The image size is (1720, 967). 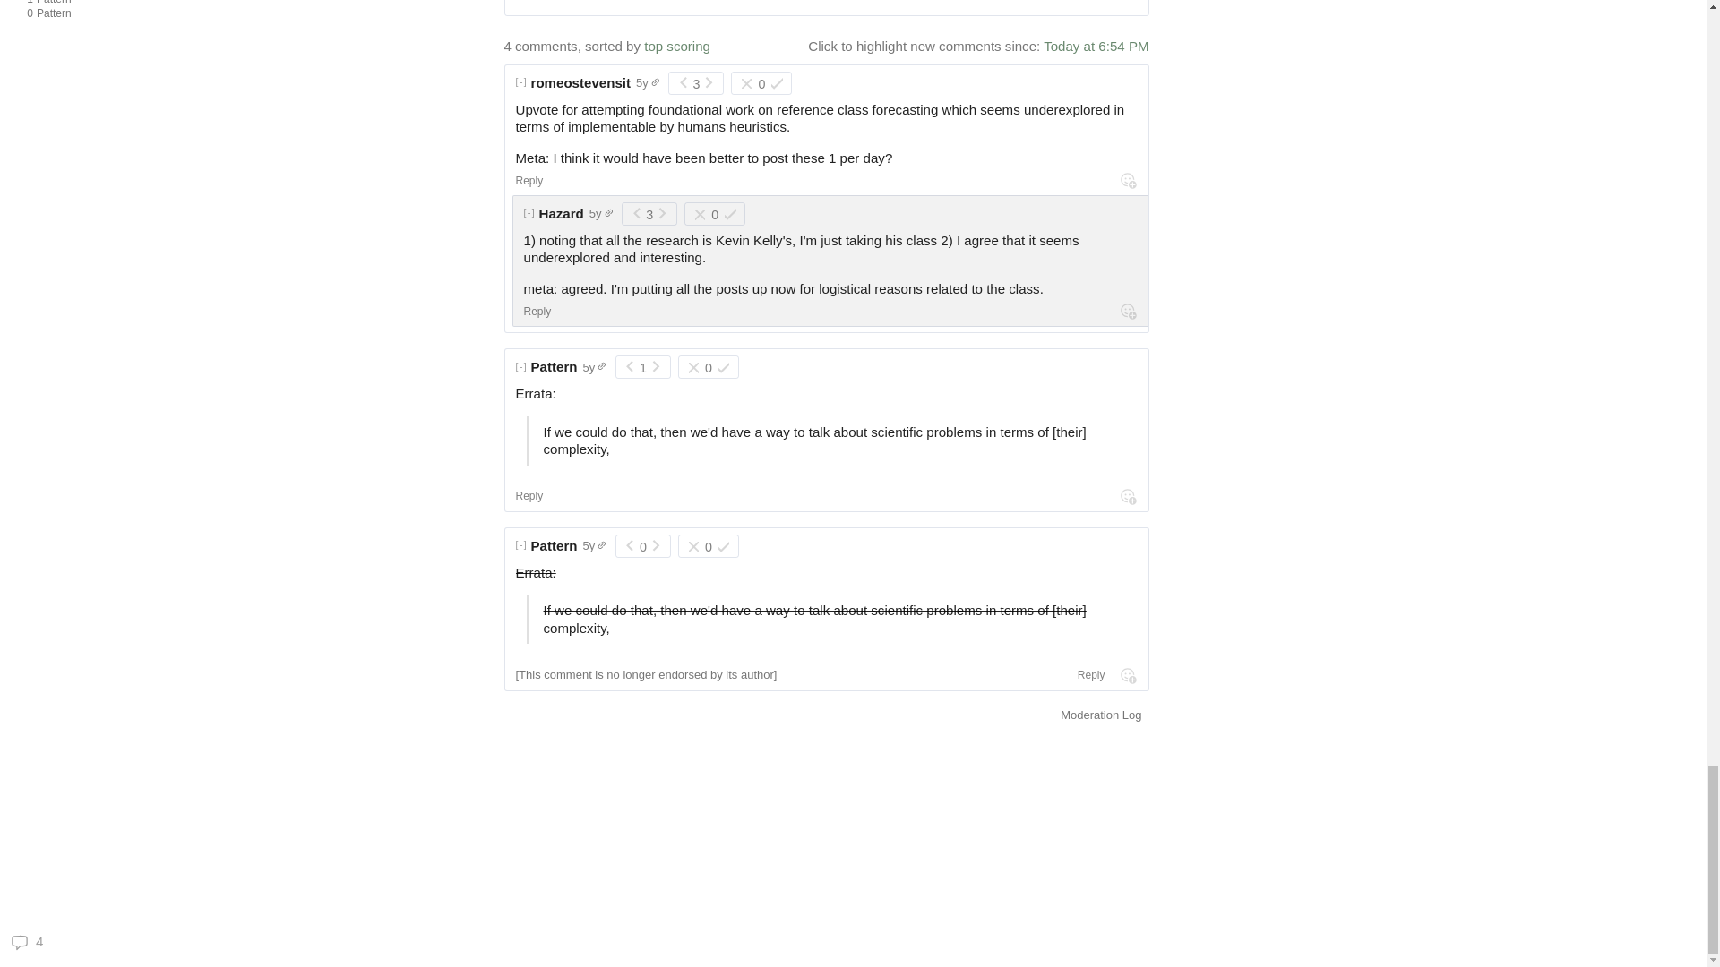 What do you see at coordinates (580, 82) in the screenshot?
I see `Hazard` at bounding box center [580, 82].